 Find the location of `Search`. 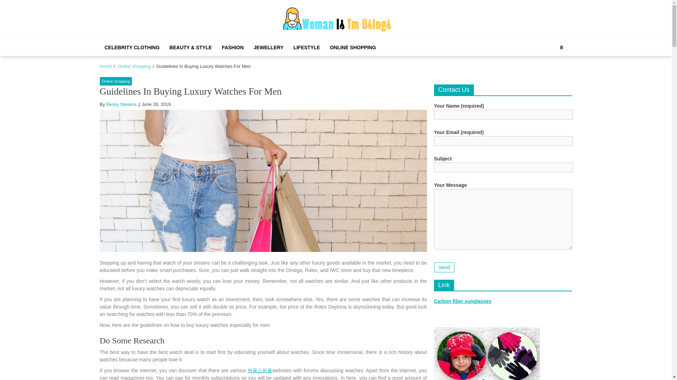

Search is located at coordinates (561, 47).